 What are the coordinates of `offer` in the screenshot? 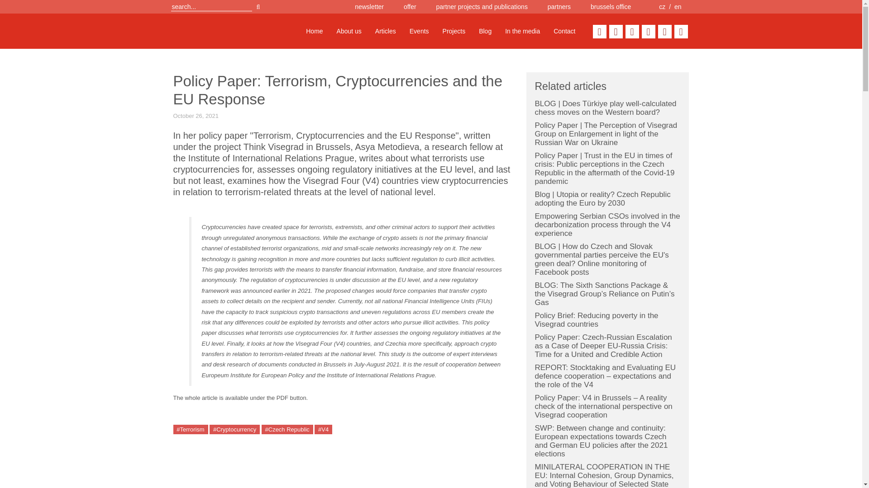 It's located at (410, 6).